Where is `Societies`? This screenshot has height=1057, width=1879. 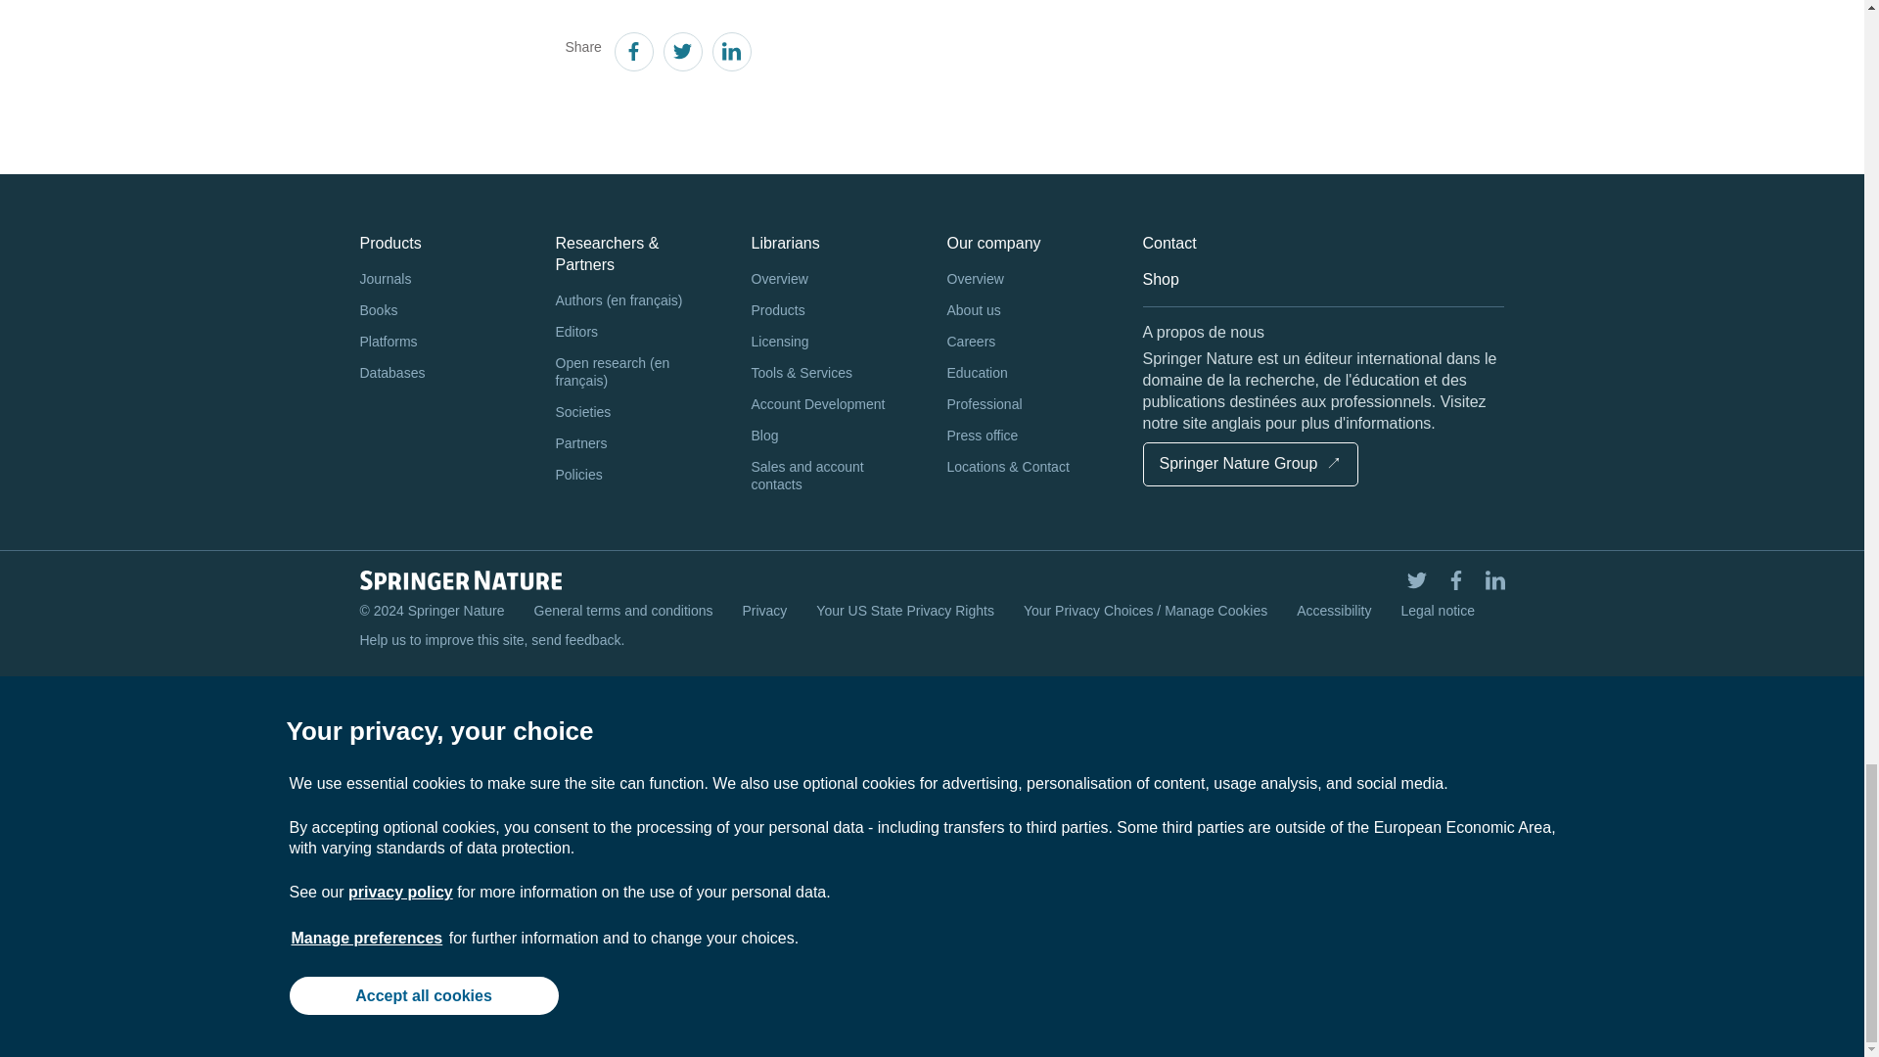 Societies is located at coordinates (638, 413).